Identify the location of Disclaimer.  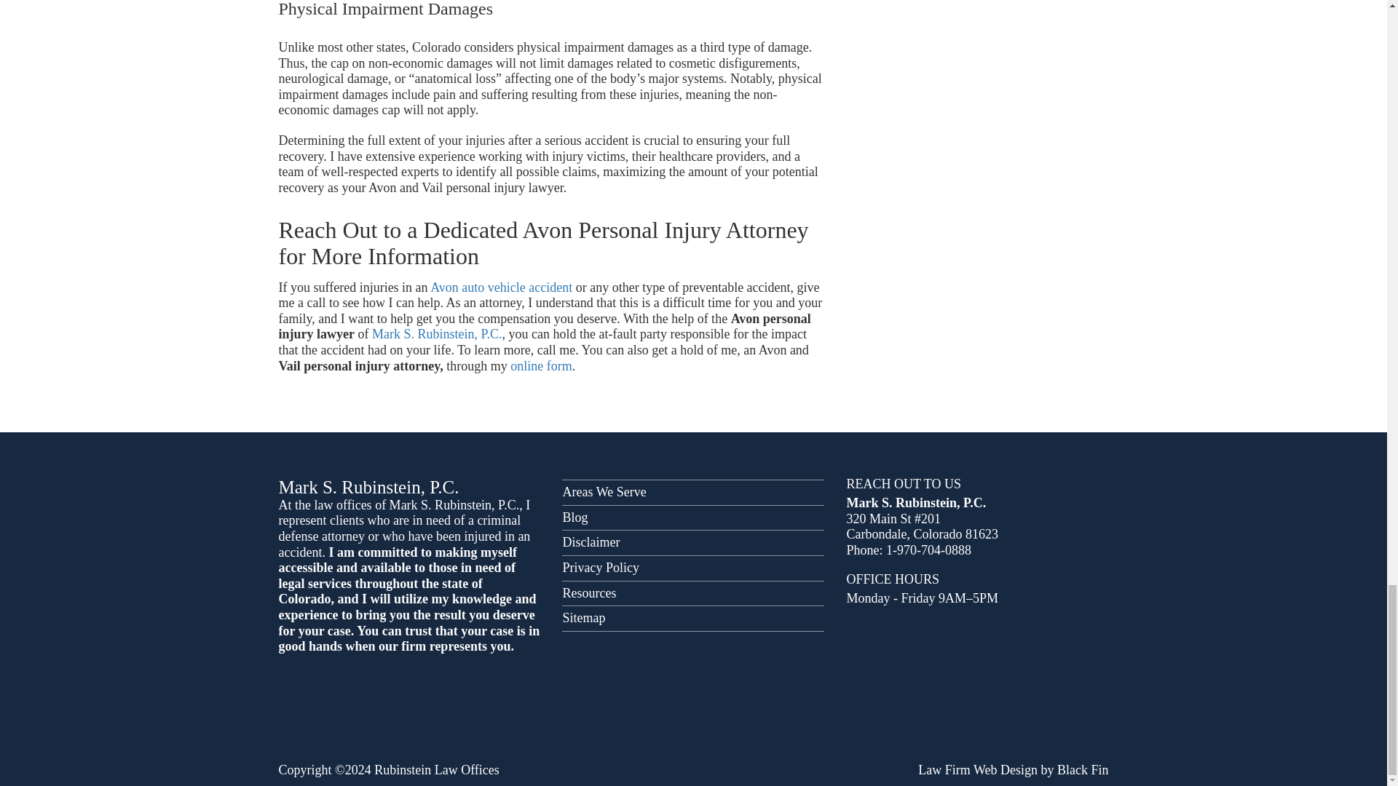
(693, 543).